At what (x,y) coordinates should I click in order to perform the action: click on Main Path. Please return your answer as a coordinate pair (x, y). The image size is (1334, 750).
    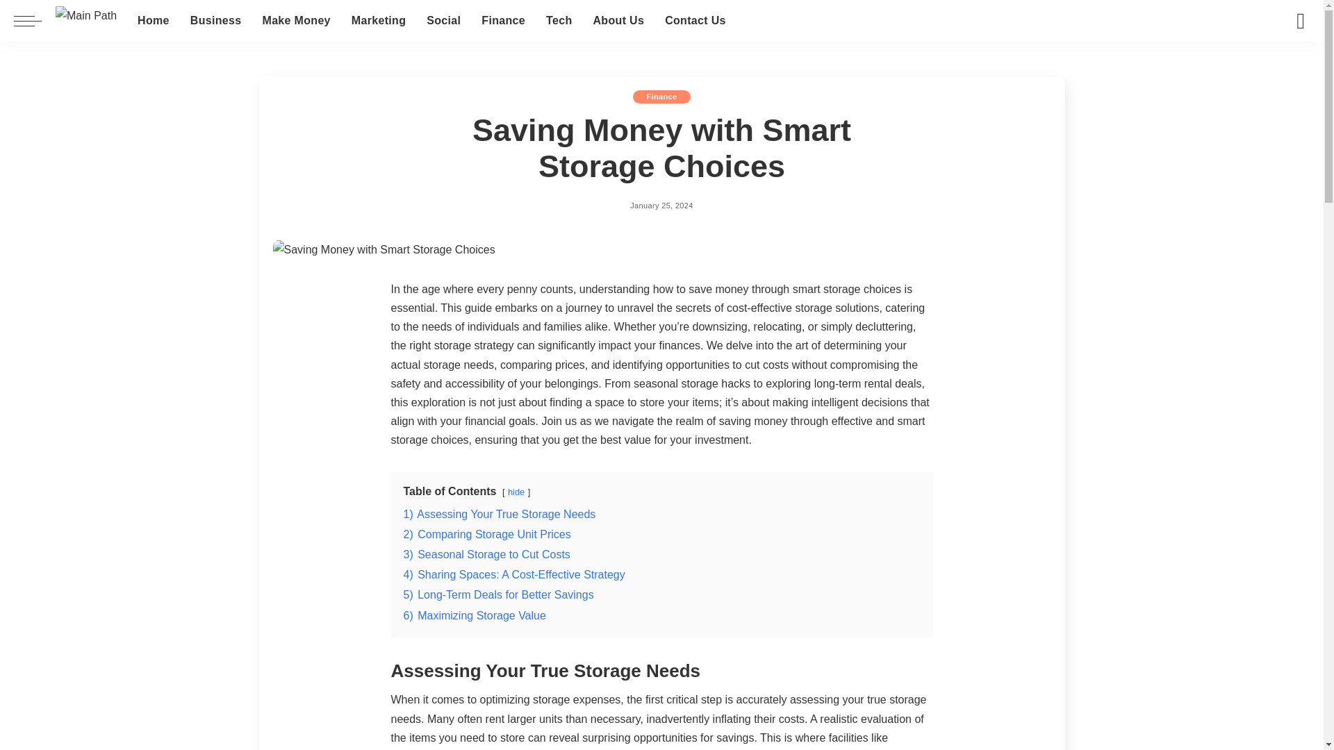
    Looking at the image, I should click on (86, 21).